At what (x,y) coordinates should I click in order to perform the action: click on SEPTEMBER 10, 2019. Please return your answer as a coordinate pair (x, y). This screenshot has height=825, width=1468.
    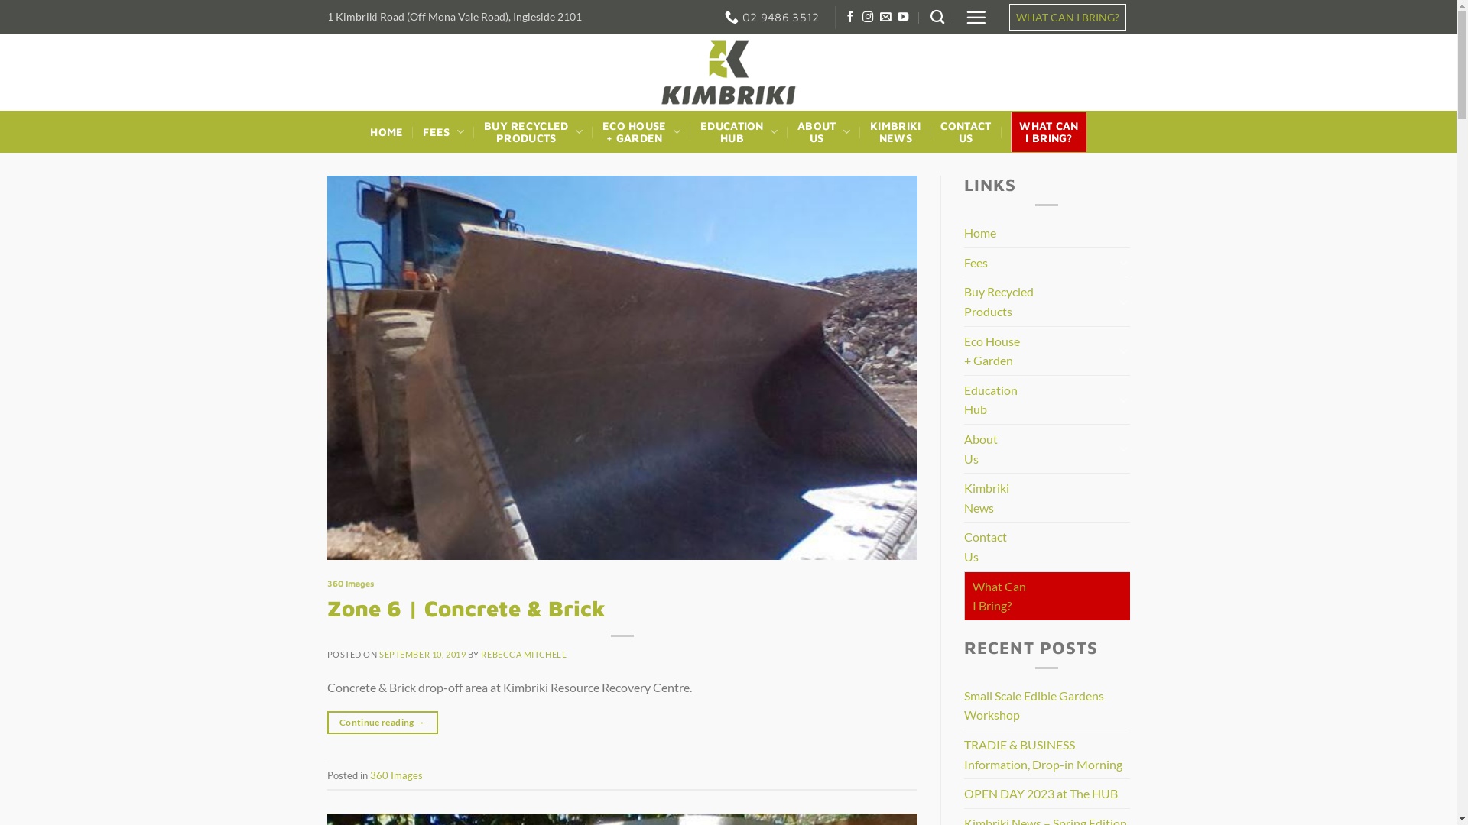
    Looking at the image, I should click on (422, 654).